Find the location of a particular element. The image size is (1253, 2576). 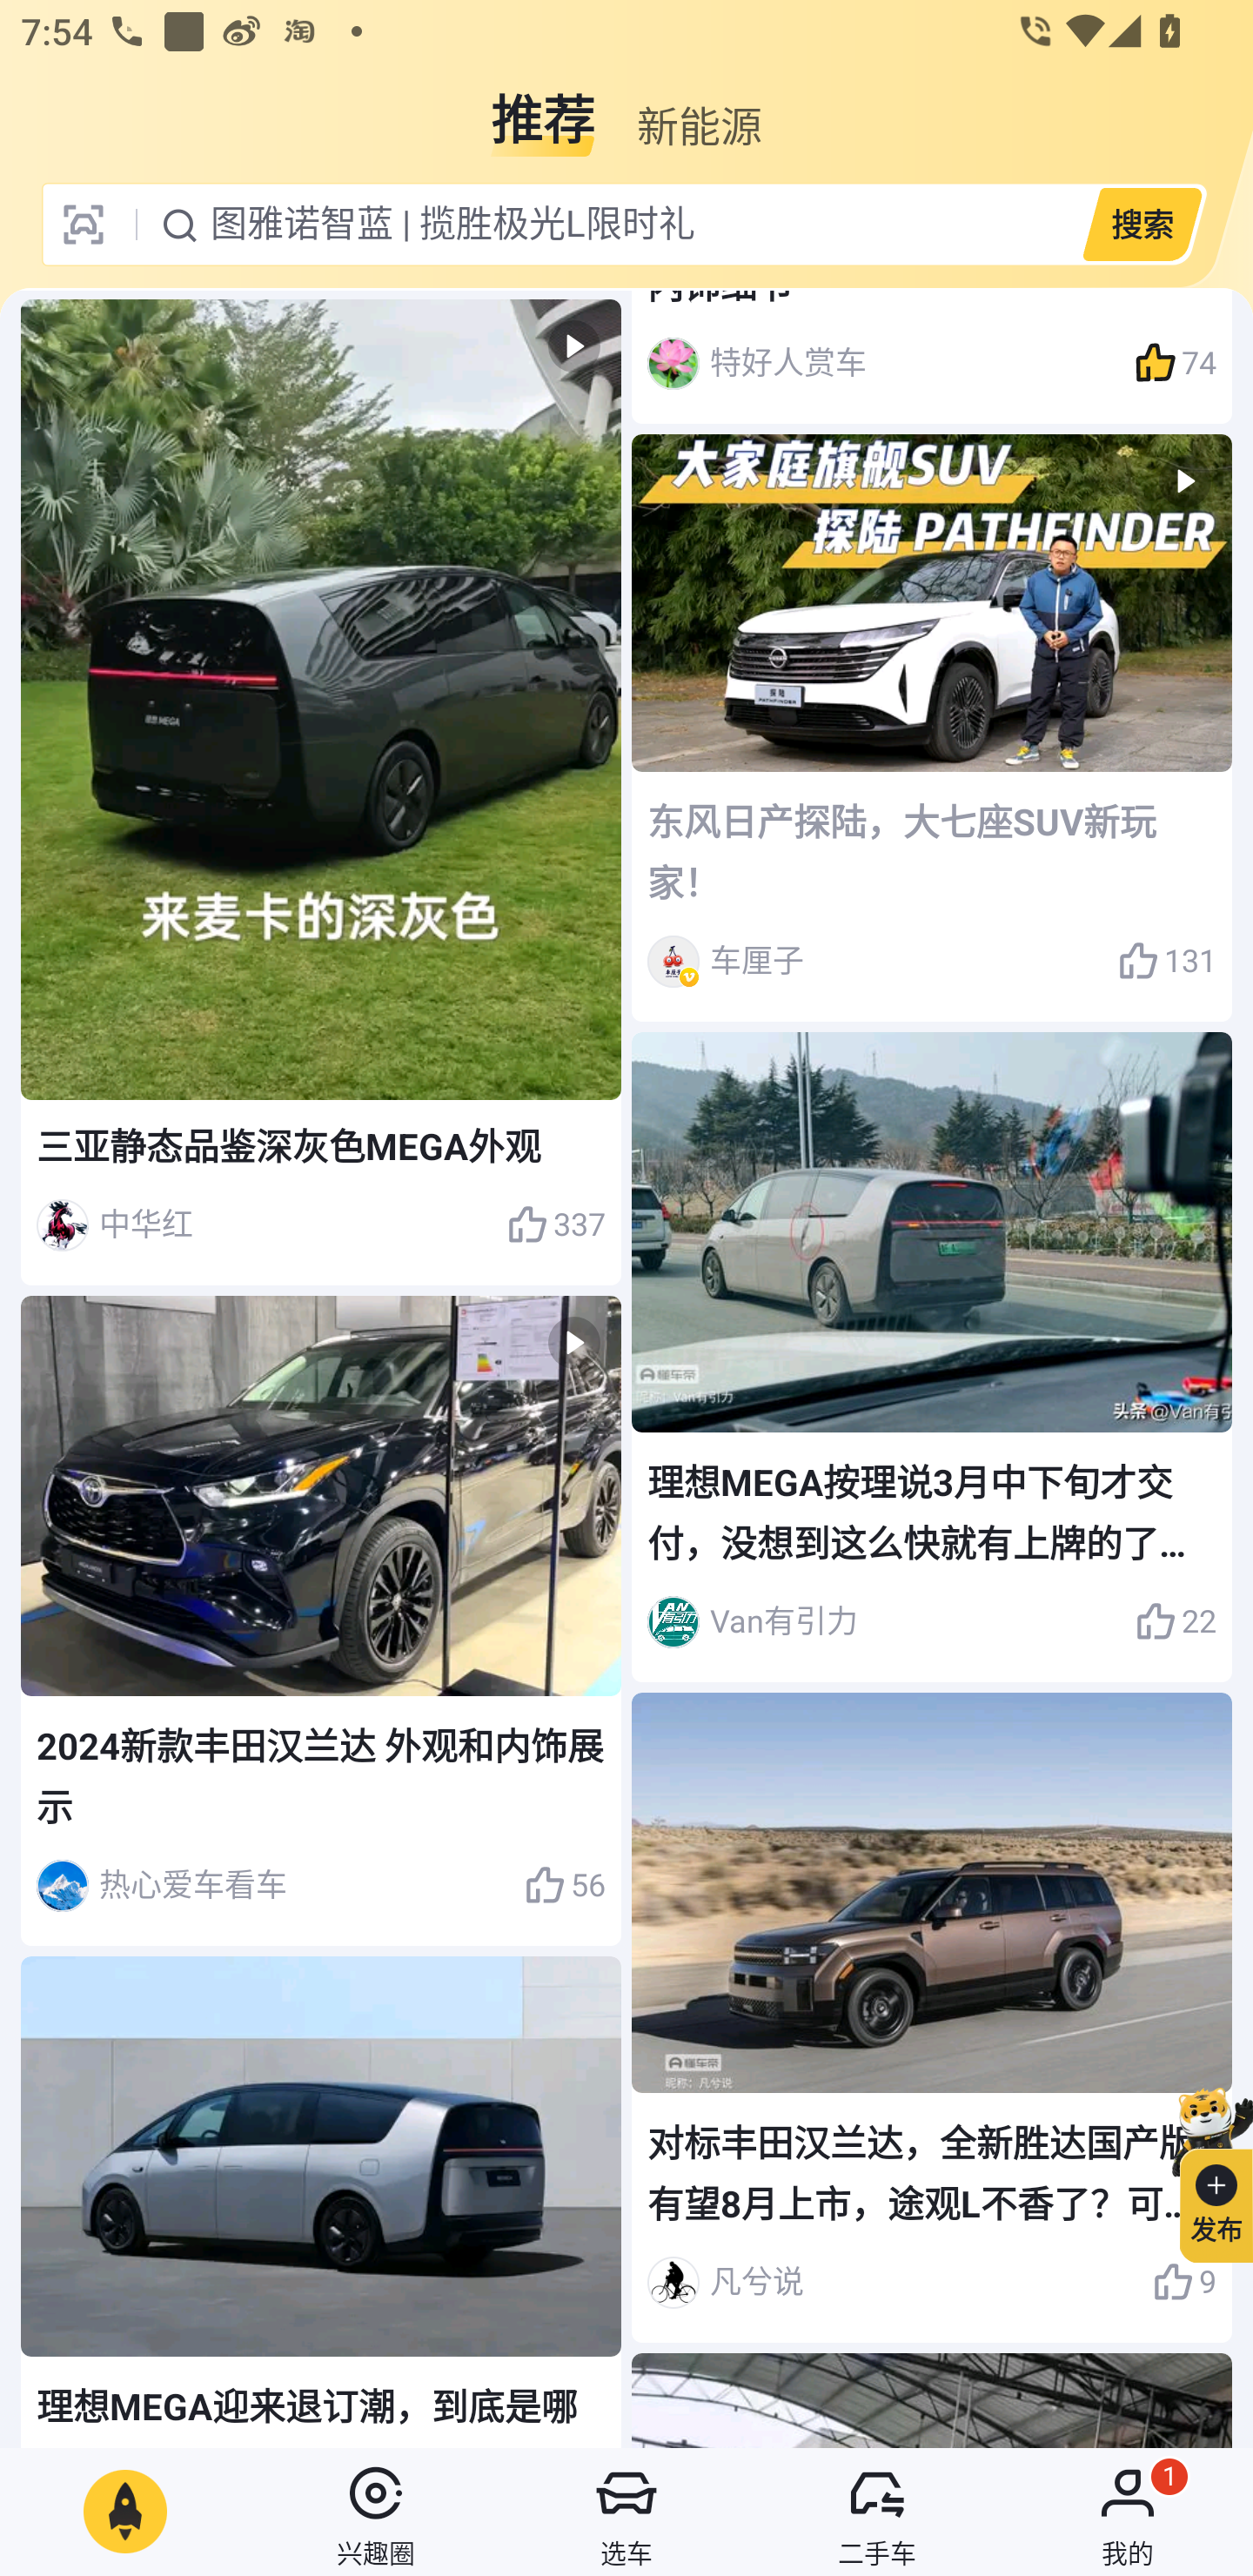

 三亚静态品鉴深灰色MEGA外观 中华红 337 is located at coordinates (321, 792).